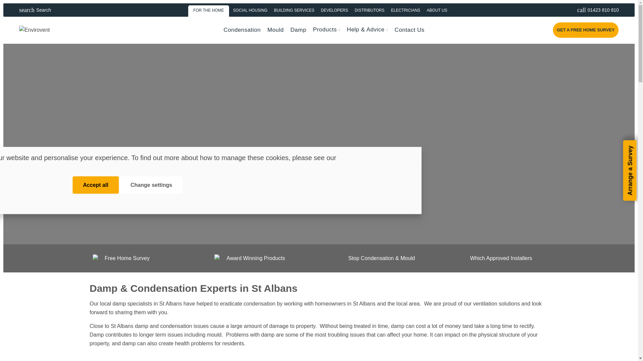  Describe the element at coordinates (437, 10) in the screenshot. I see `Mould` at that location.